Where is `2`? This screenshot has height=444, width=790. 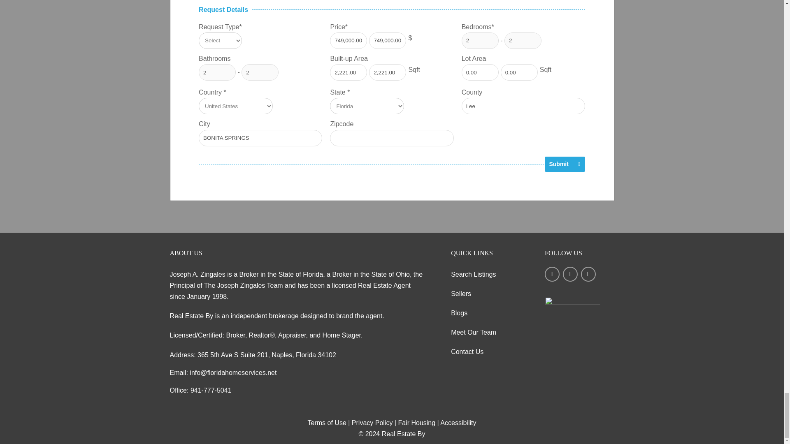
2 is located at coordinates (480, 40).